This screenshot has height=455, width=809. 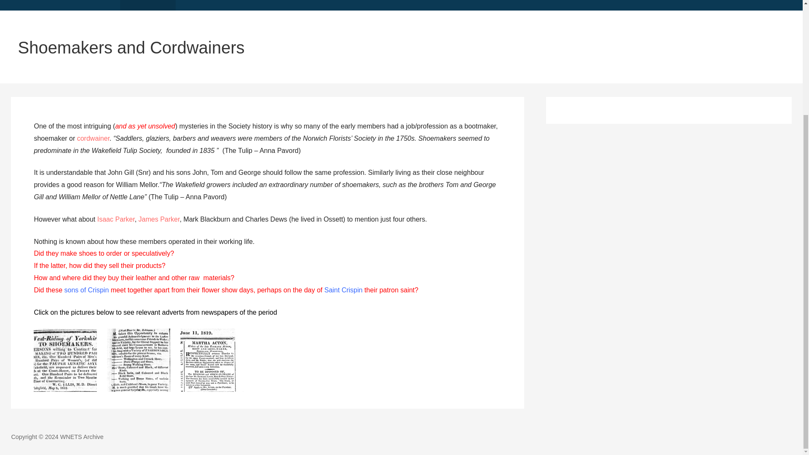 I want to click on Stories, so click(x=232, y=5).